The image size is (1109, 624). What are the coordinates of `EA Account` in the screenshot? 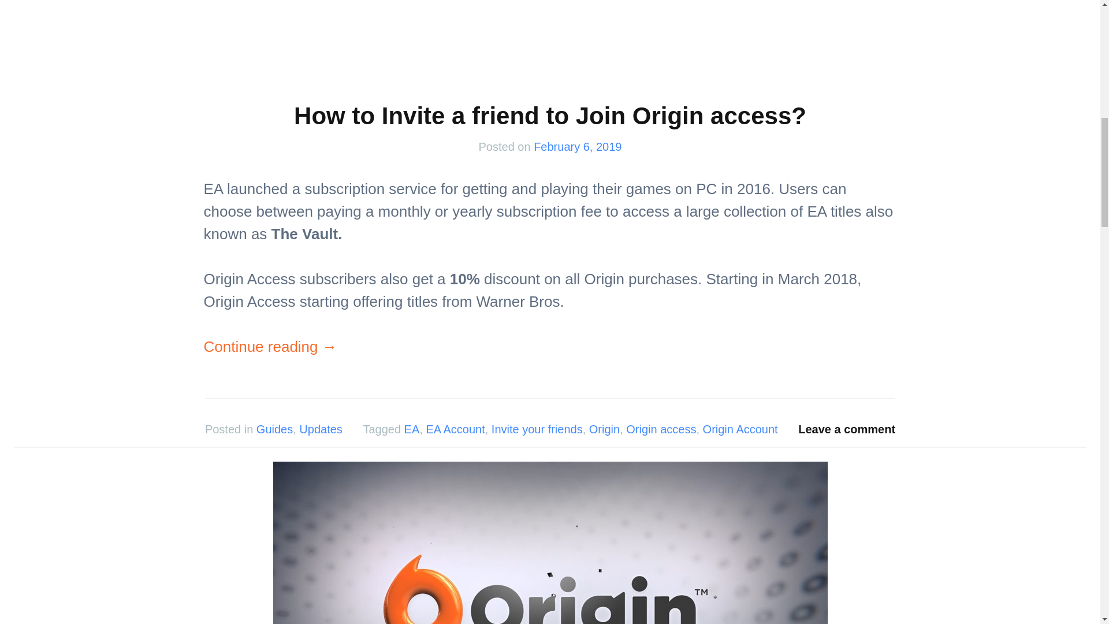 It's located at (455, 429).